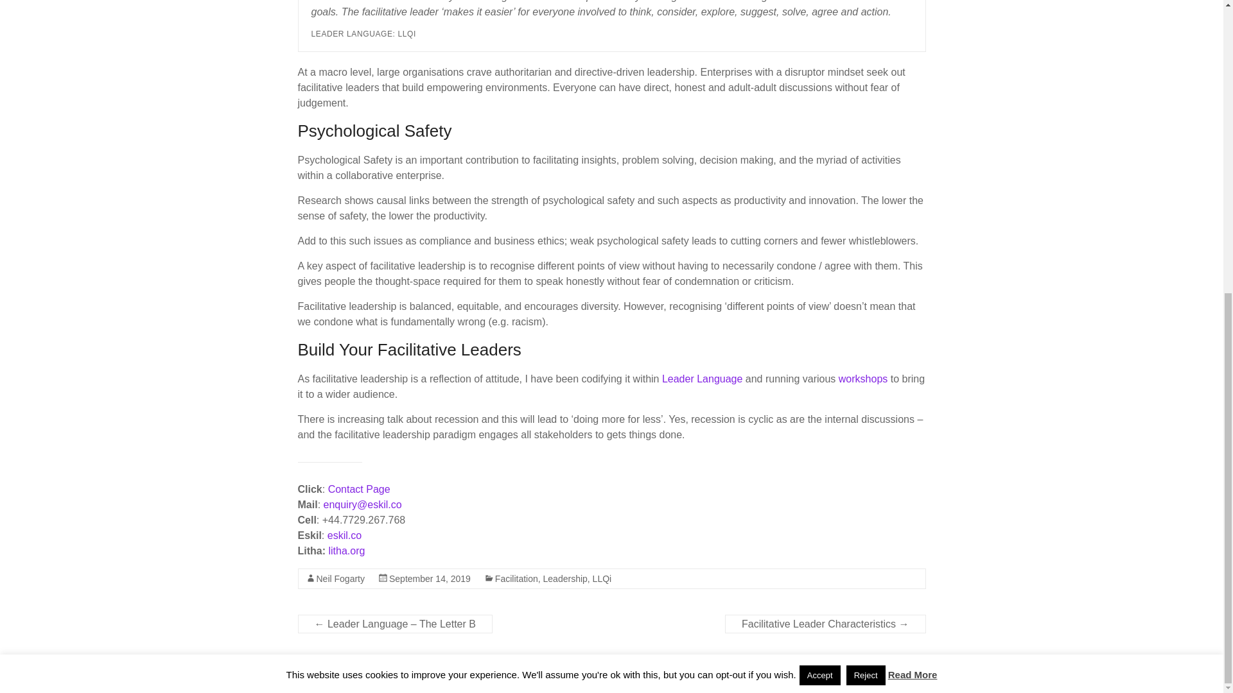 The height and width of the screenshot is (693, 1233). Describe the element at coordinates (359, 489) in the screenshot. I see `Contact Page` at that location.